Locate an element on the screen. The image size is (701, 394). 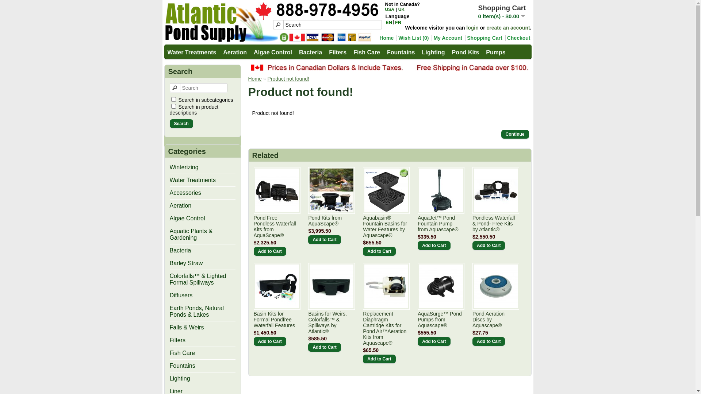
Search is located at coordinates (327, 25).